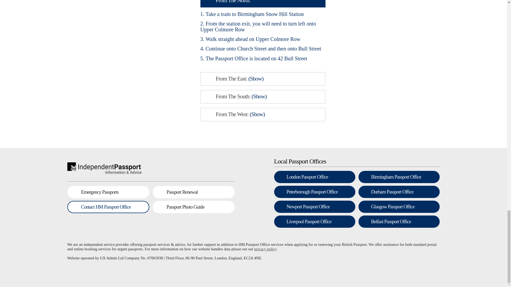 The image size is (511, 287). What do you see at coordinates (399, 192) in the screenshot?
I see `Passport Office Durham` at bounding box center [399, 192].